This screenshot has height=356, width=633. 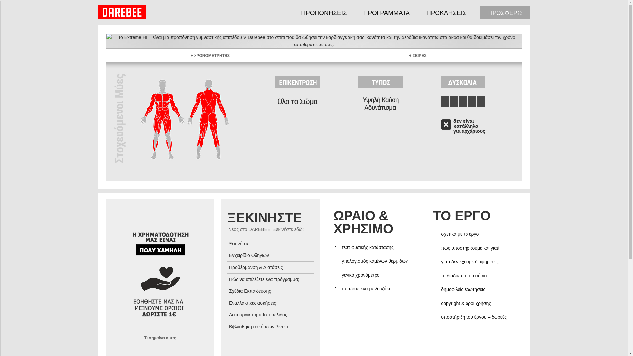 I want to click on DAREBEE funding explained, so click(x=160, y=338).